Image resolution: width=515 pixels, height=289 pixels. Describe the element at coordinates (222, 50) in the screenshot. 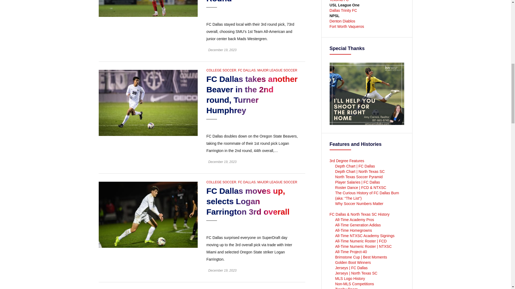

I see `December 19, 2023` at that location.